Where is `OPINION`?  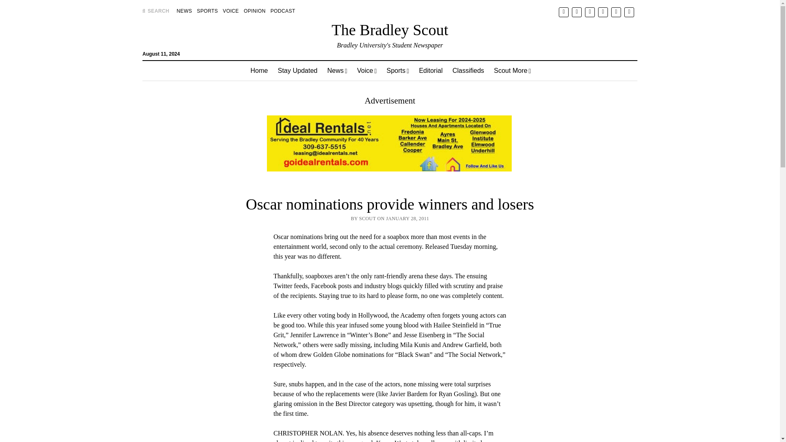 OPINION is located at coordinates (255, 11).